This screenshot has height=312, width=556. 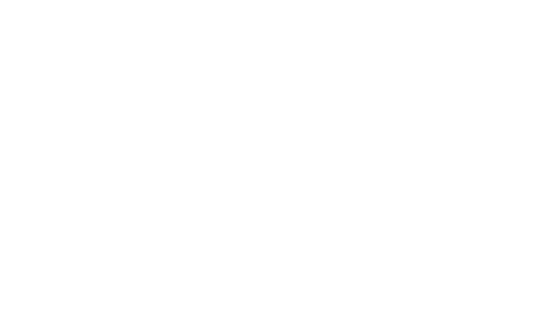 What do you see at coordinates (62, 42) in the screenshot?
I see `Replace with` at bounding box center [62, 42].